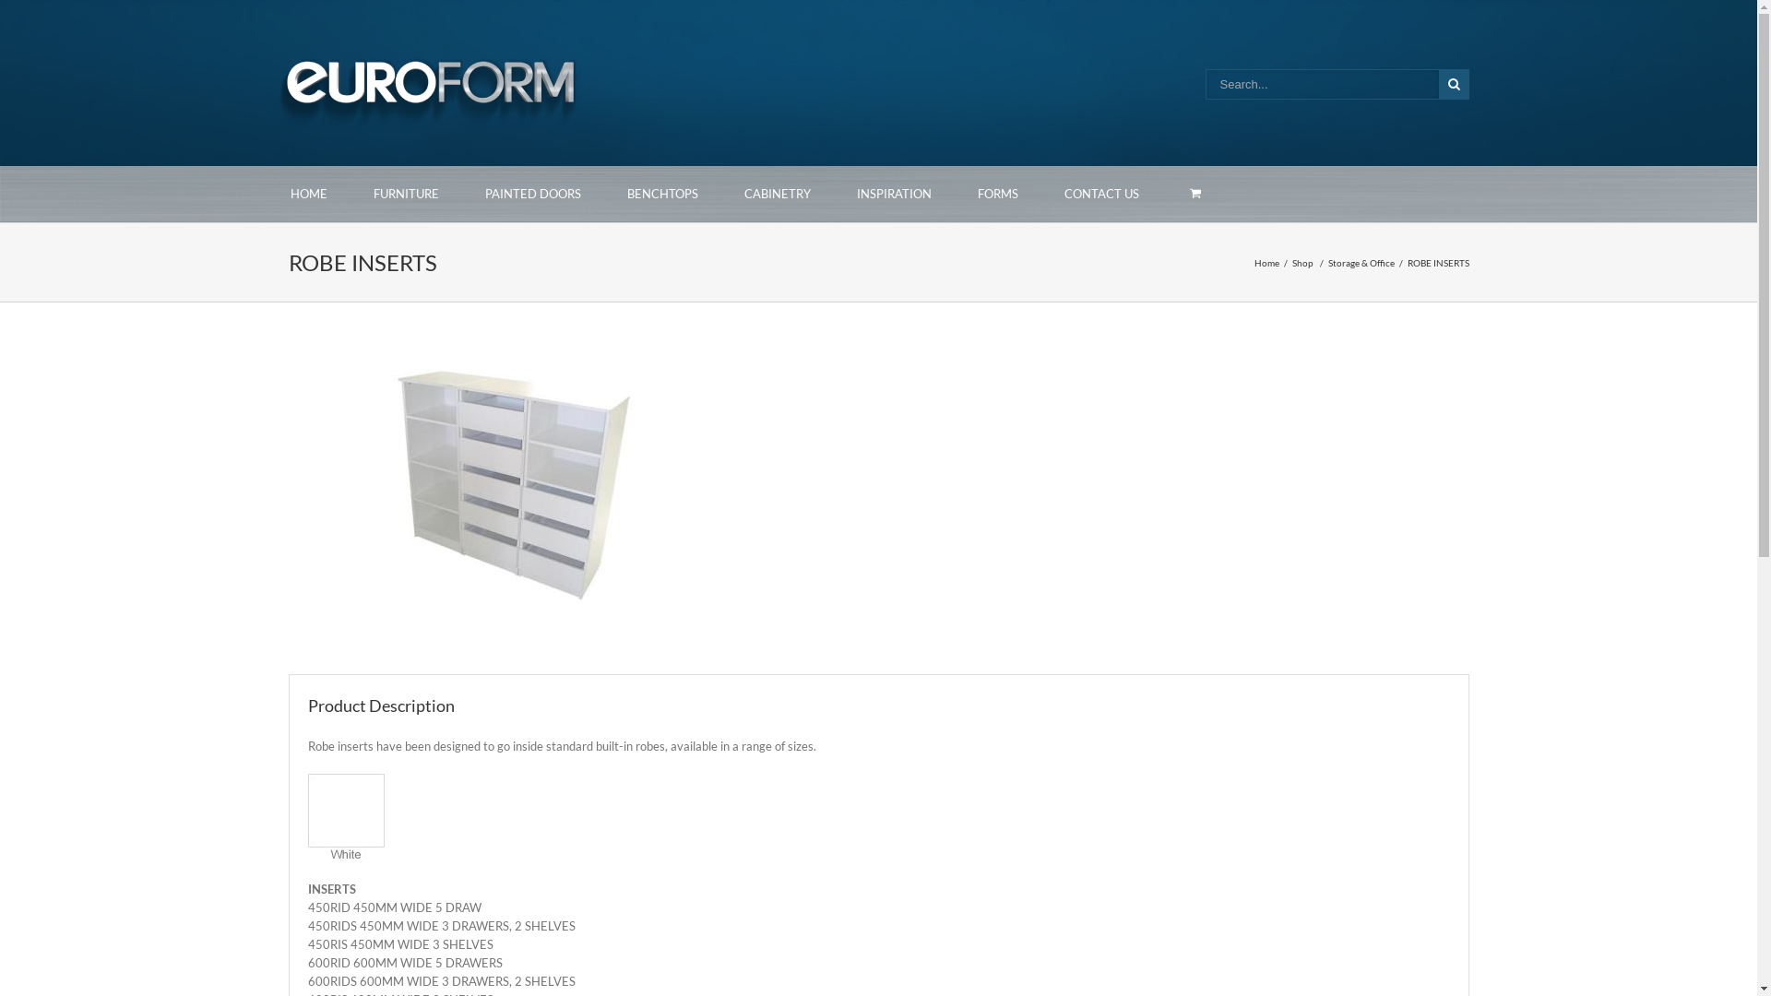  I want to click on Shop, so click(1304, 263).